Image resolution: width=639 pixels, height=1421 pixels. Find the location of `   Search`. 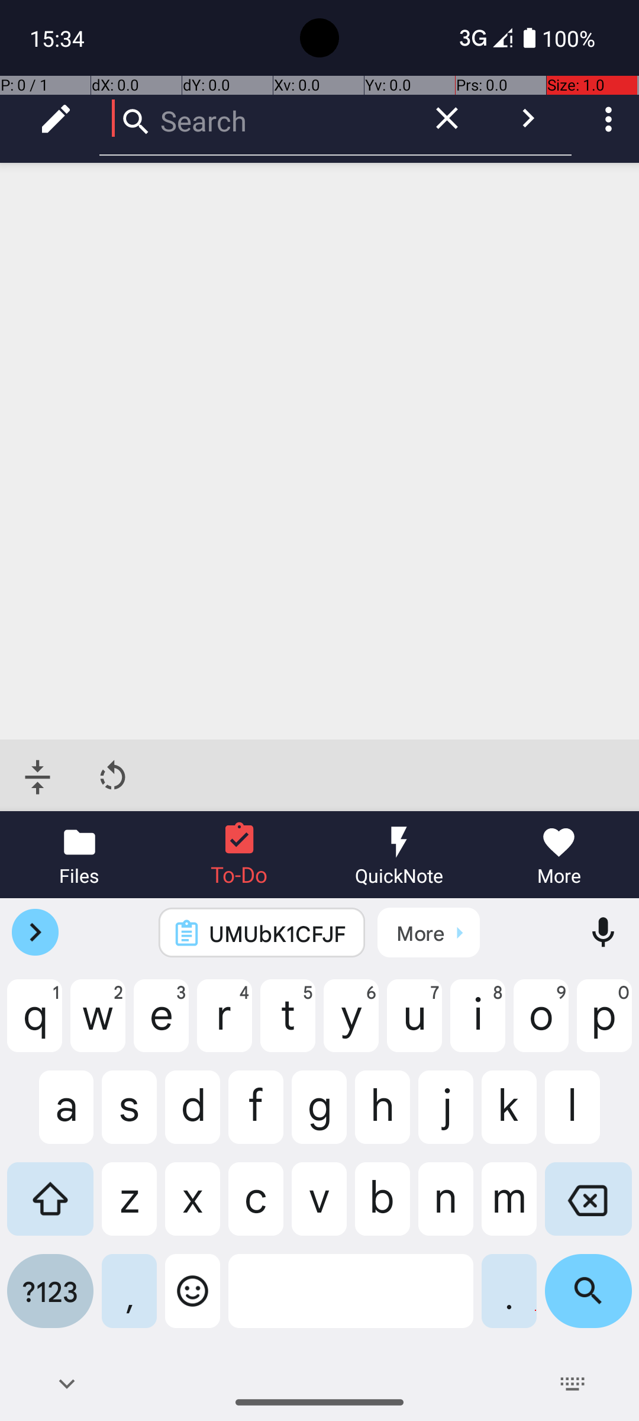

   Search is located at coordinates (254, 118).